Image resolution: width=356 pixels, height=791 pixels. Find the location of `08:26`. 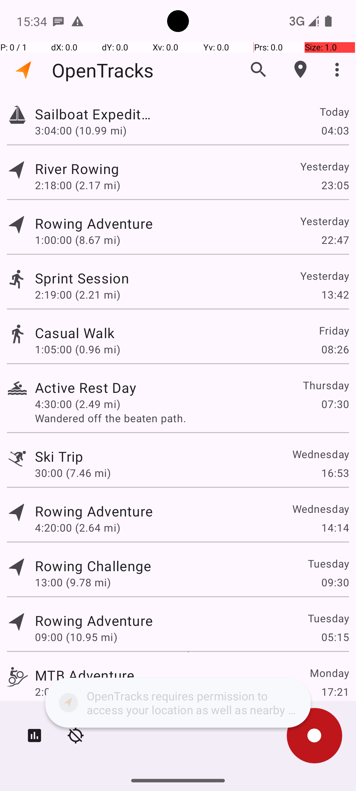

08:26 is located at coordinates (335, 349).